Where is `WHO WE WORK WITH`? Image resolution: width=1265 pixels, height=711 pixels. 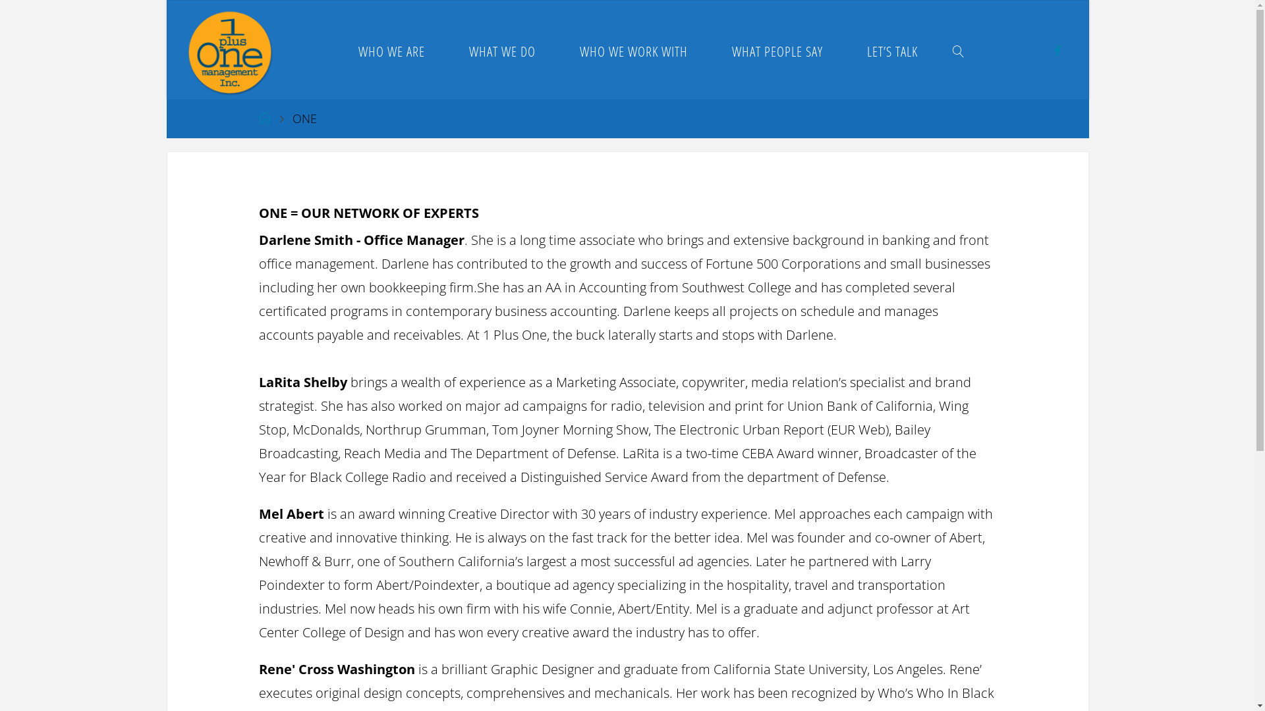
WHO WE WORK WITH is located at coordinates (634, 50).